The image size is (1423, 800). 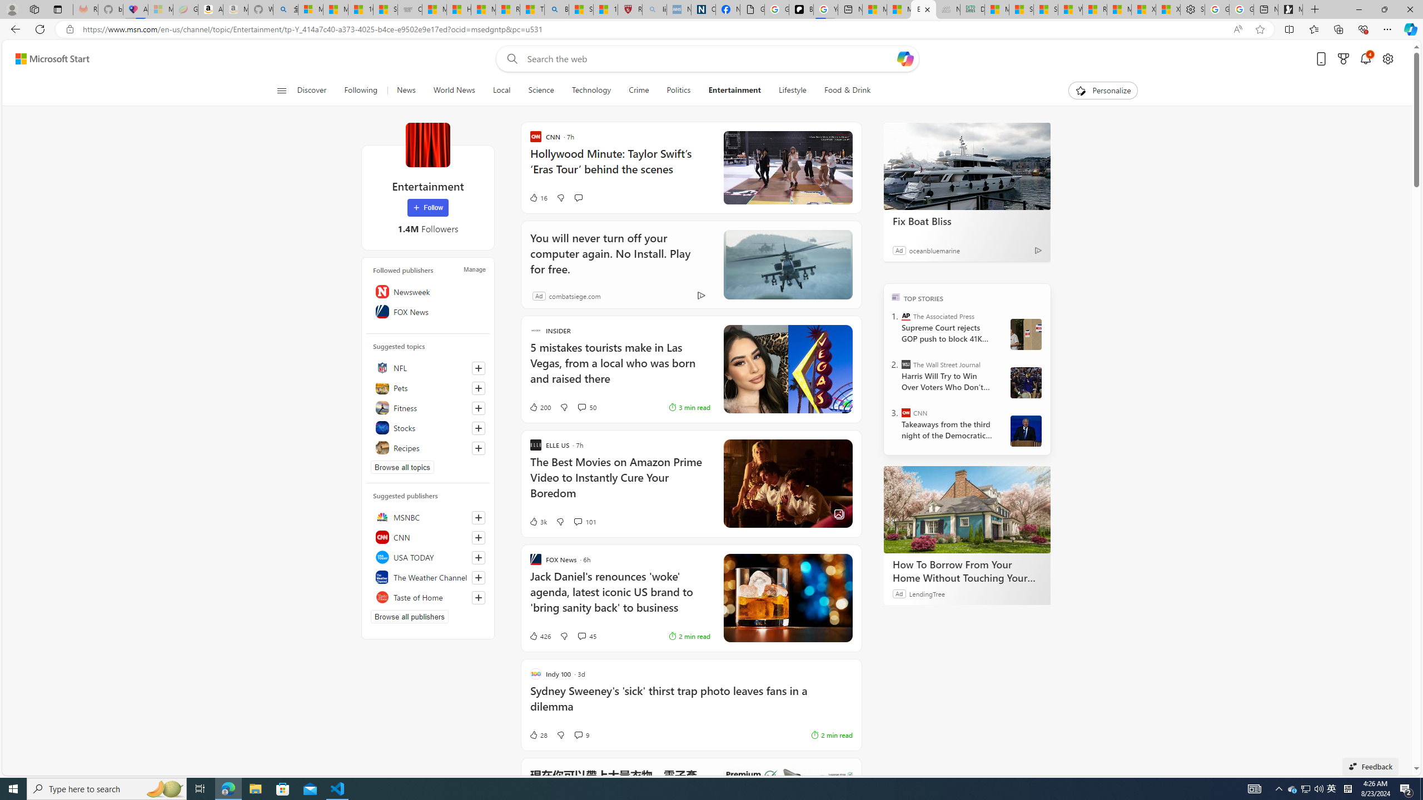 I want to click on Class: button-glyph, so click(x=281, y=91).